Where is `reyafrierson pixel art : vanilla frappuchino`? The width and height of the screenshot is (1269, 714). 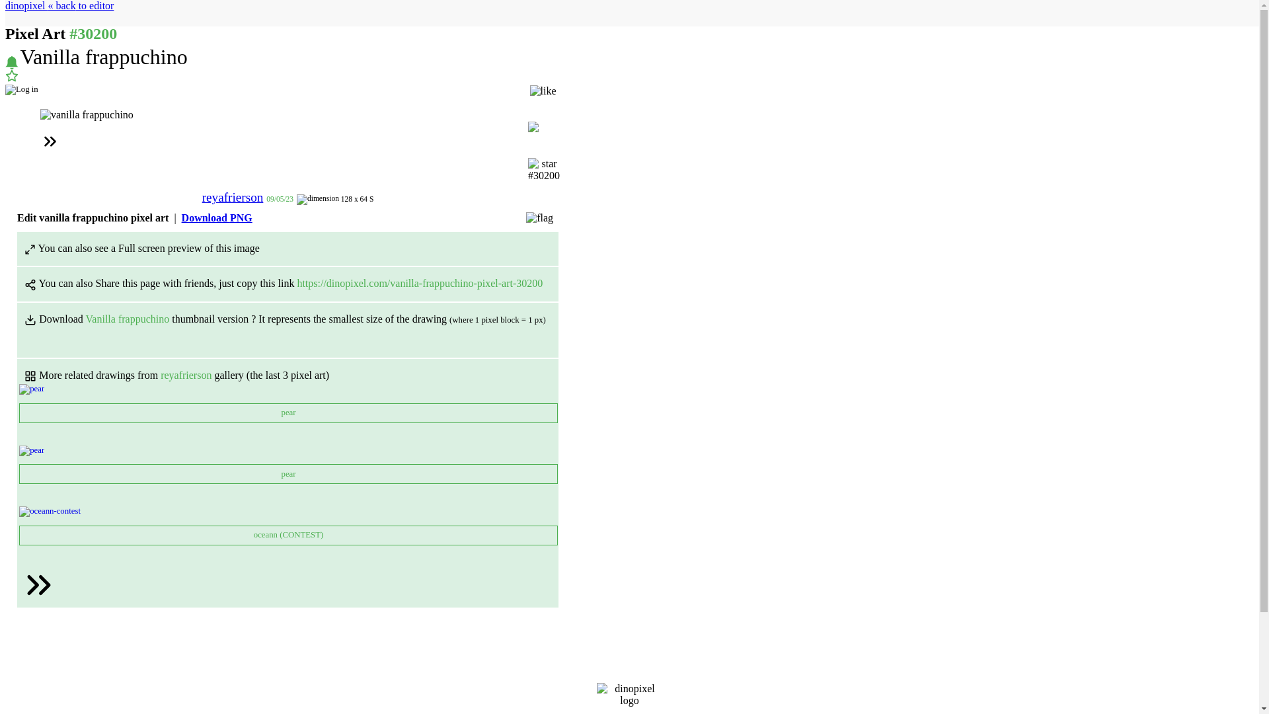
reyafrierson pixel art : vanilla frappuchino is located at coordinates (87, 115).